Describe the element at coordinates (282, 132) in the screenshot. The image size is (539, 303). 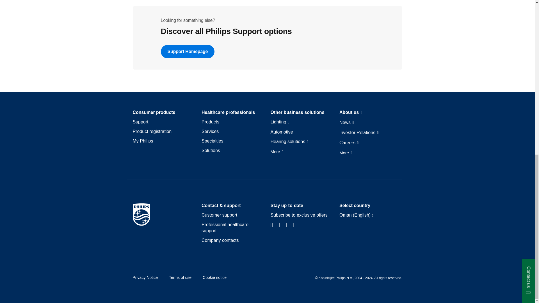
I see `Automotive` at that location.